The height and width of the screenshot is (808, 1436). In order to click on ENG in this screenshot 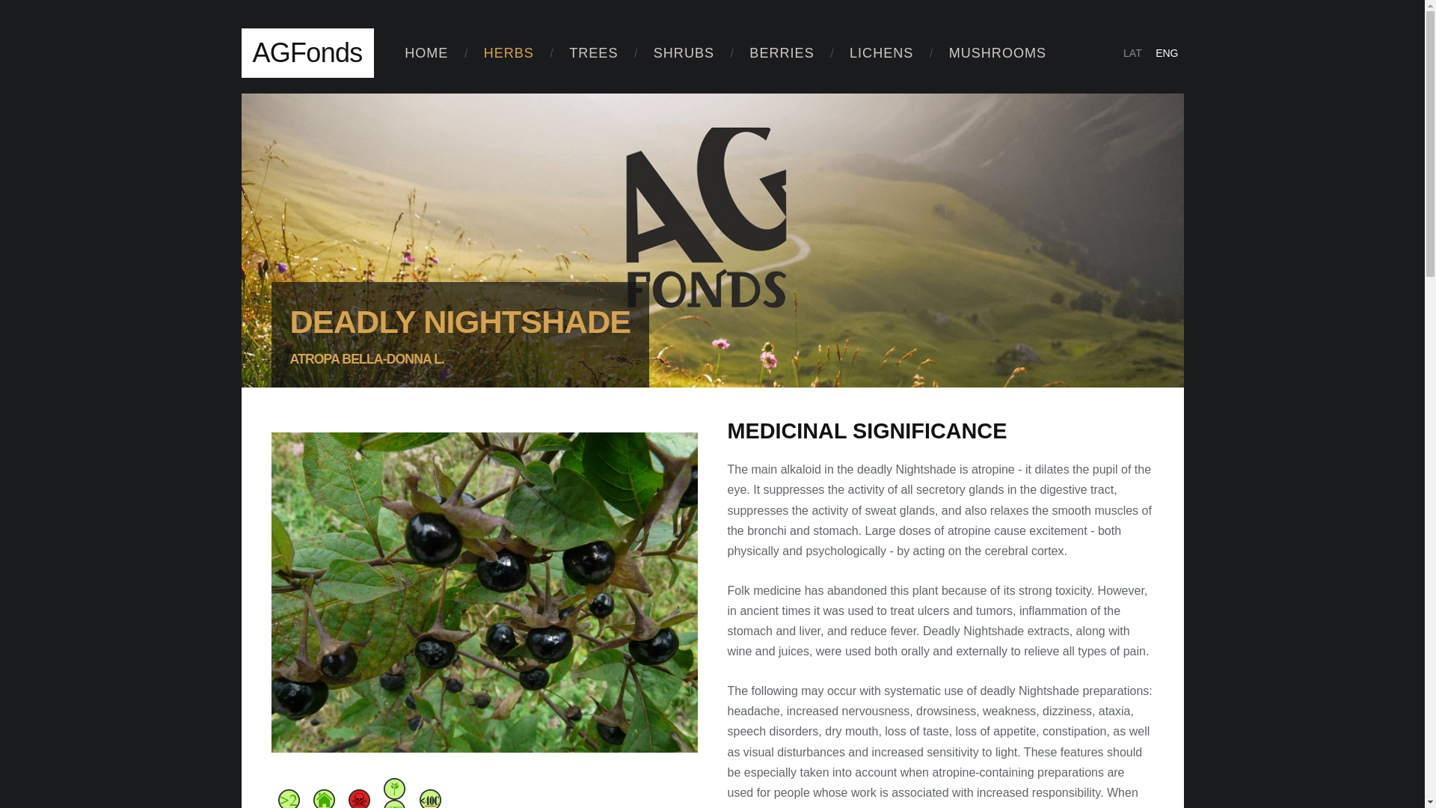, I will do `click(1167, 53)`.